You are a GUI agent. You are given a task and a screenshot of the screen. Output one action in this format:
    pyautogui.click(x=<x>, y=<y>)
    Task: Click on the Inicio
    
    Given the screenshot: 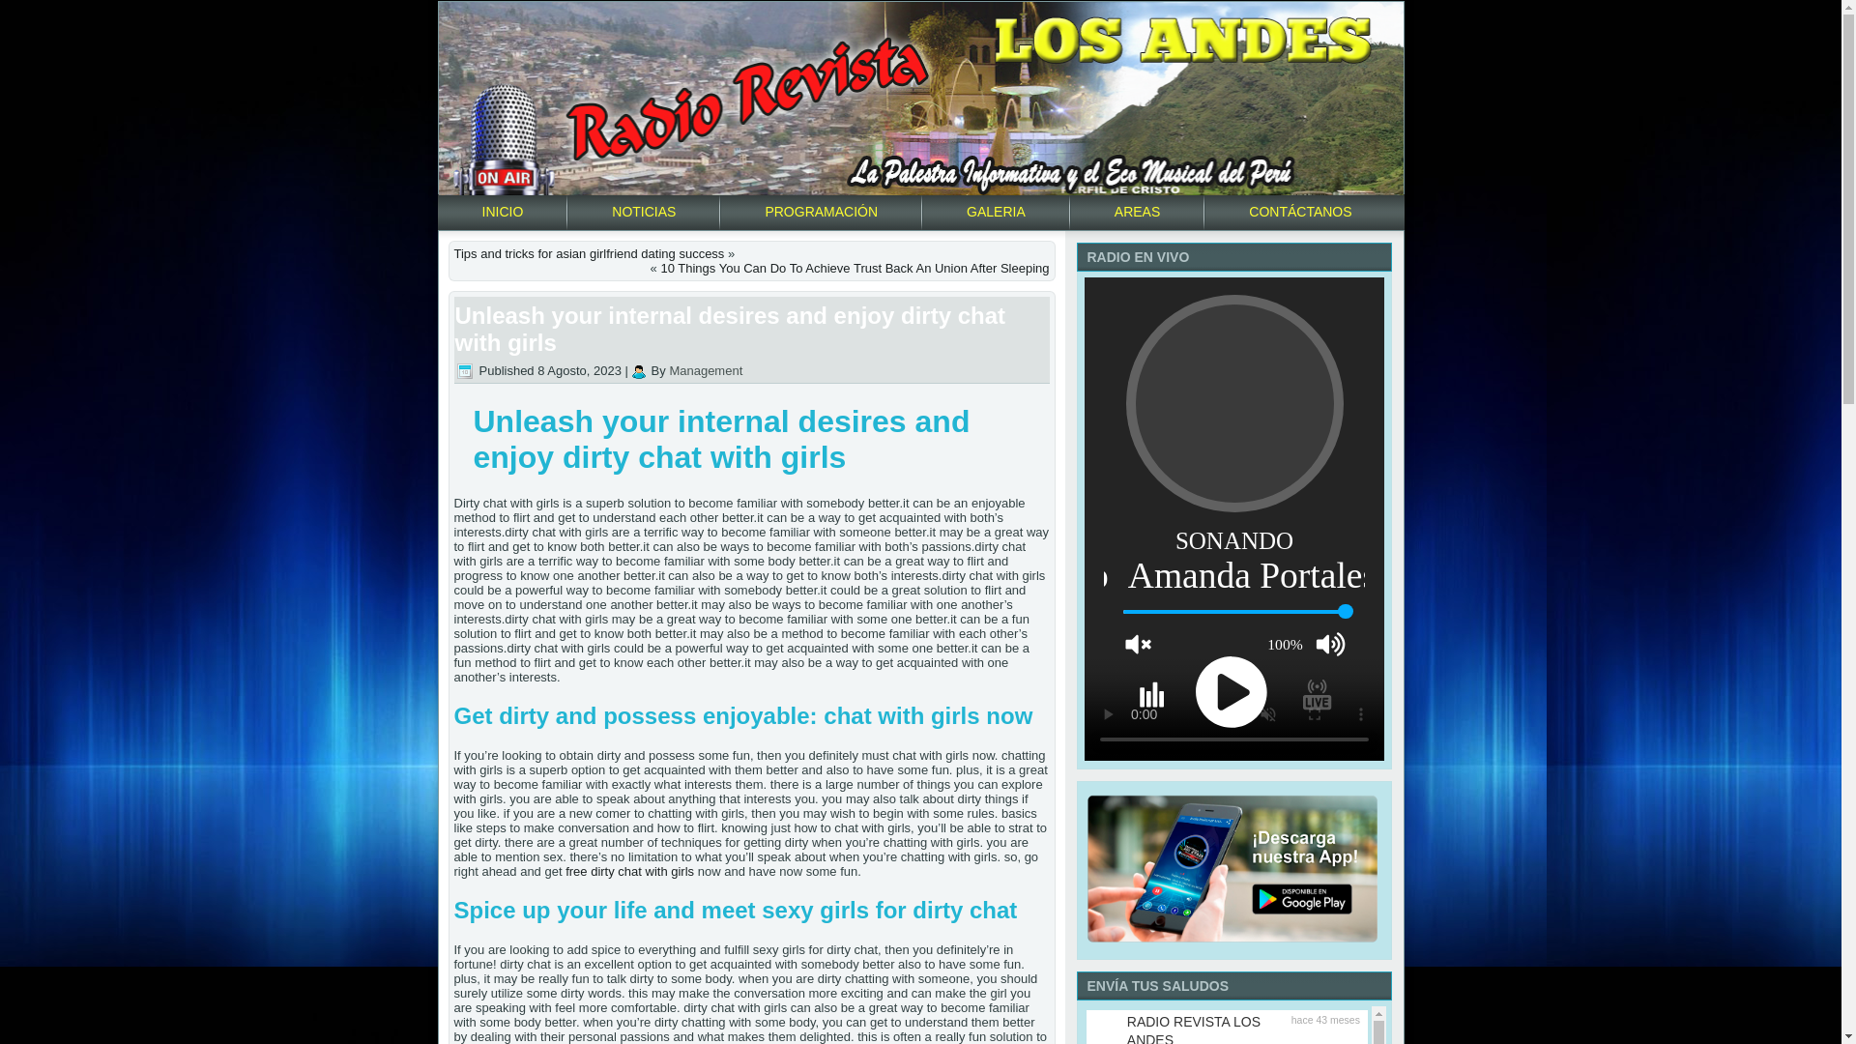 What is the action you would take?
    pyautogui.click(x=503, y=211)
    